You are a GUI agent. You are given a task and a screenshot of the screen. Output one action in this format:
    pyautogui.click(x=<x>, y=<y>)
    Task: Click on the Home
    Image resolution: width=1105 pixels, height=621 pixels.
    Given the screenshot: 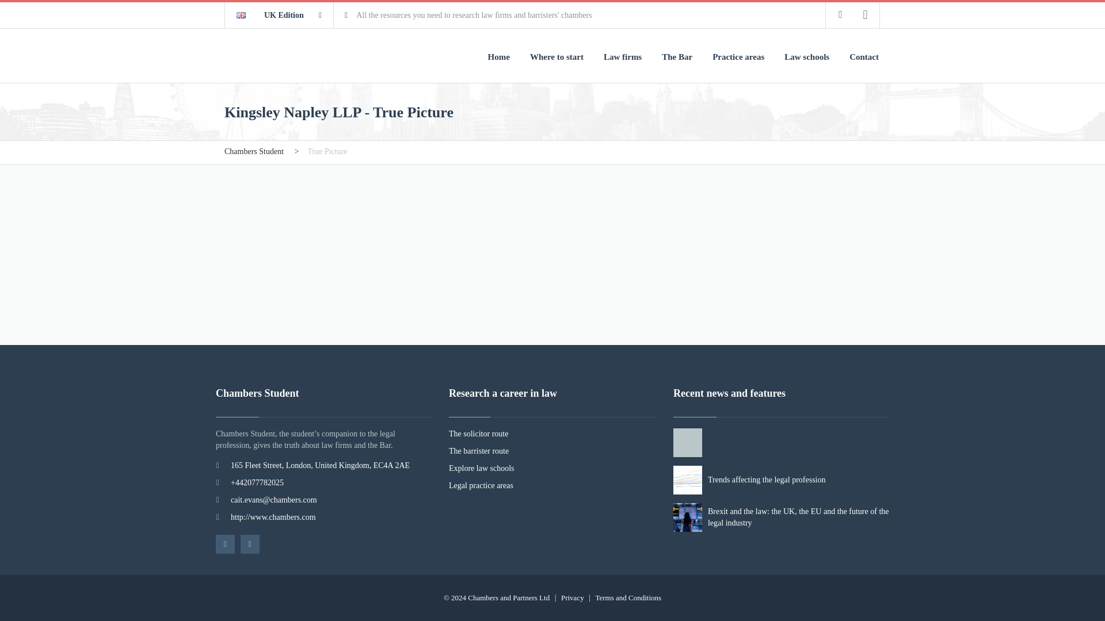 What is the action you would take?
    pyautogui.click(x=498, y=56)
    